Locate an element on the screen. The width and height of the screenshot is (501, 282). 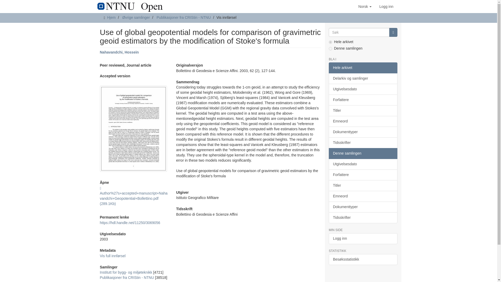
Delarkiv og samlinger is located at coordinates (363, 78).